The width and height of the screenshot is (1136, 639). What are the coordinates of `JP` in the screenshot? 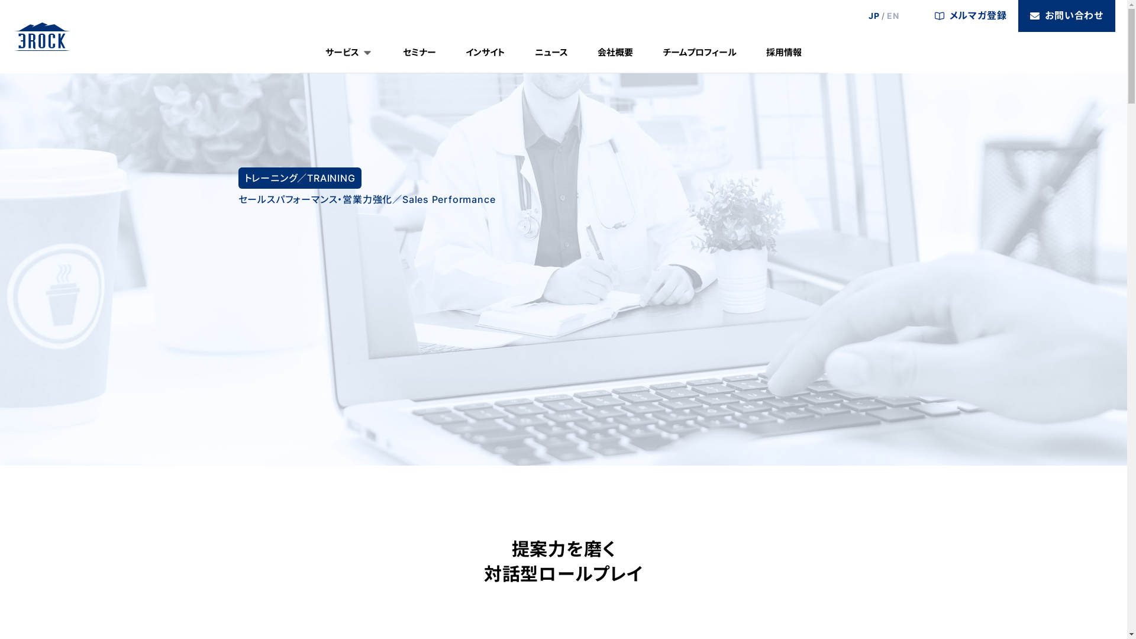 It's located at (874, 16).